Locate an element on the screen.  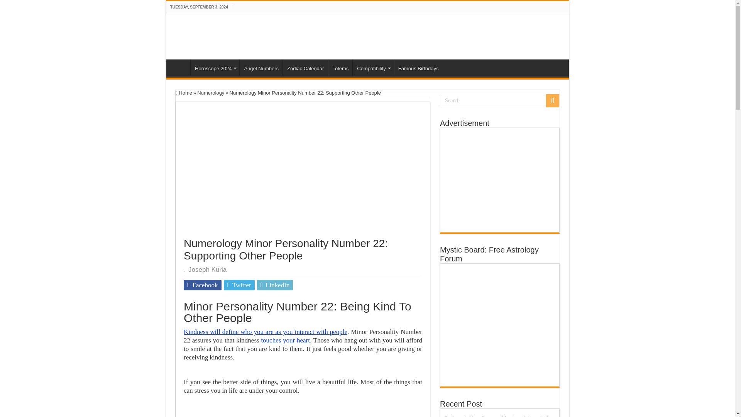
Horoscope 2024 is located at coordinates (215, 67).